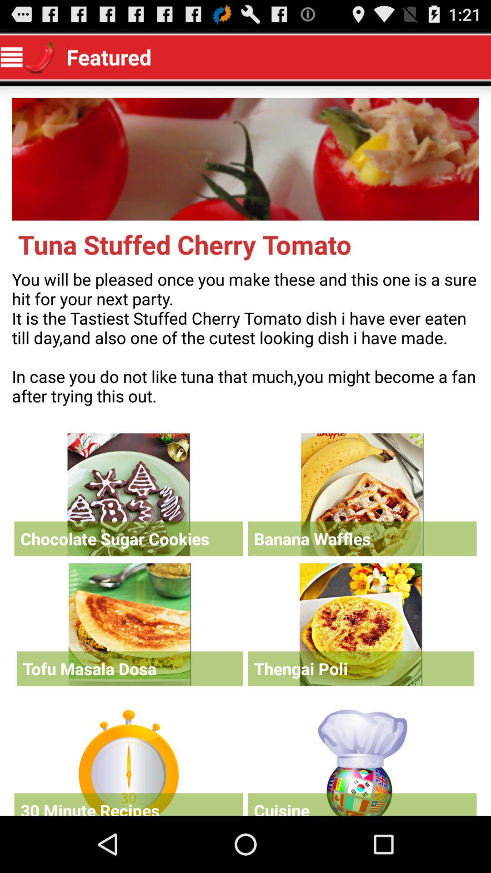 Image resolution: width=491 pixels, height=873 pixels. Describe the element at coordinates (361, 625) in the screenshot. I see `thengai poli recipe selection` at that location.